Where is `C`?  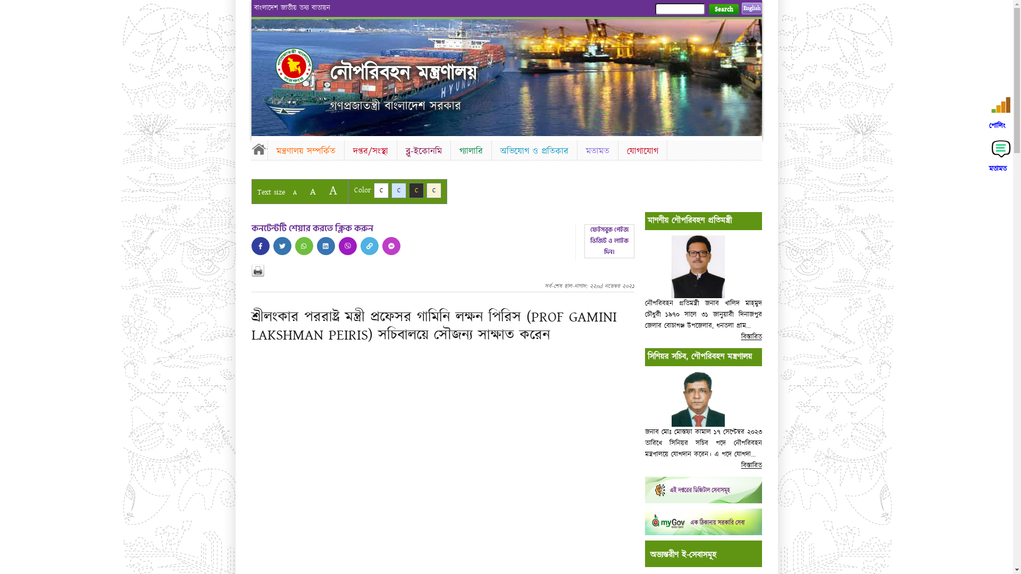 C is located at coordinates (416, 190).